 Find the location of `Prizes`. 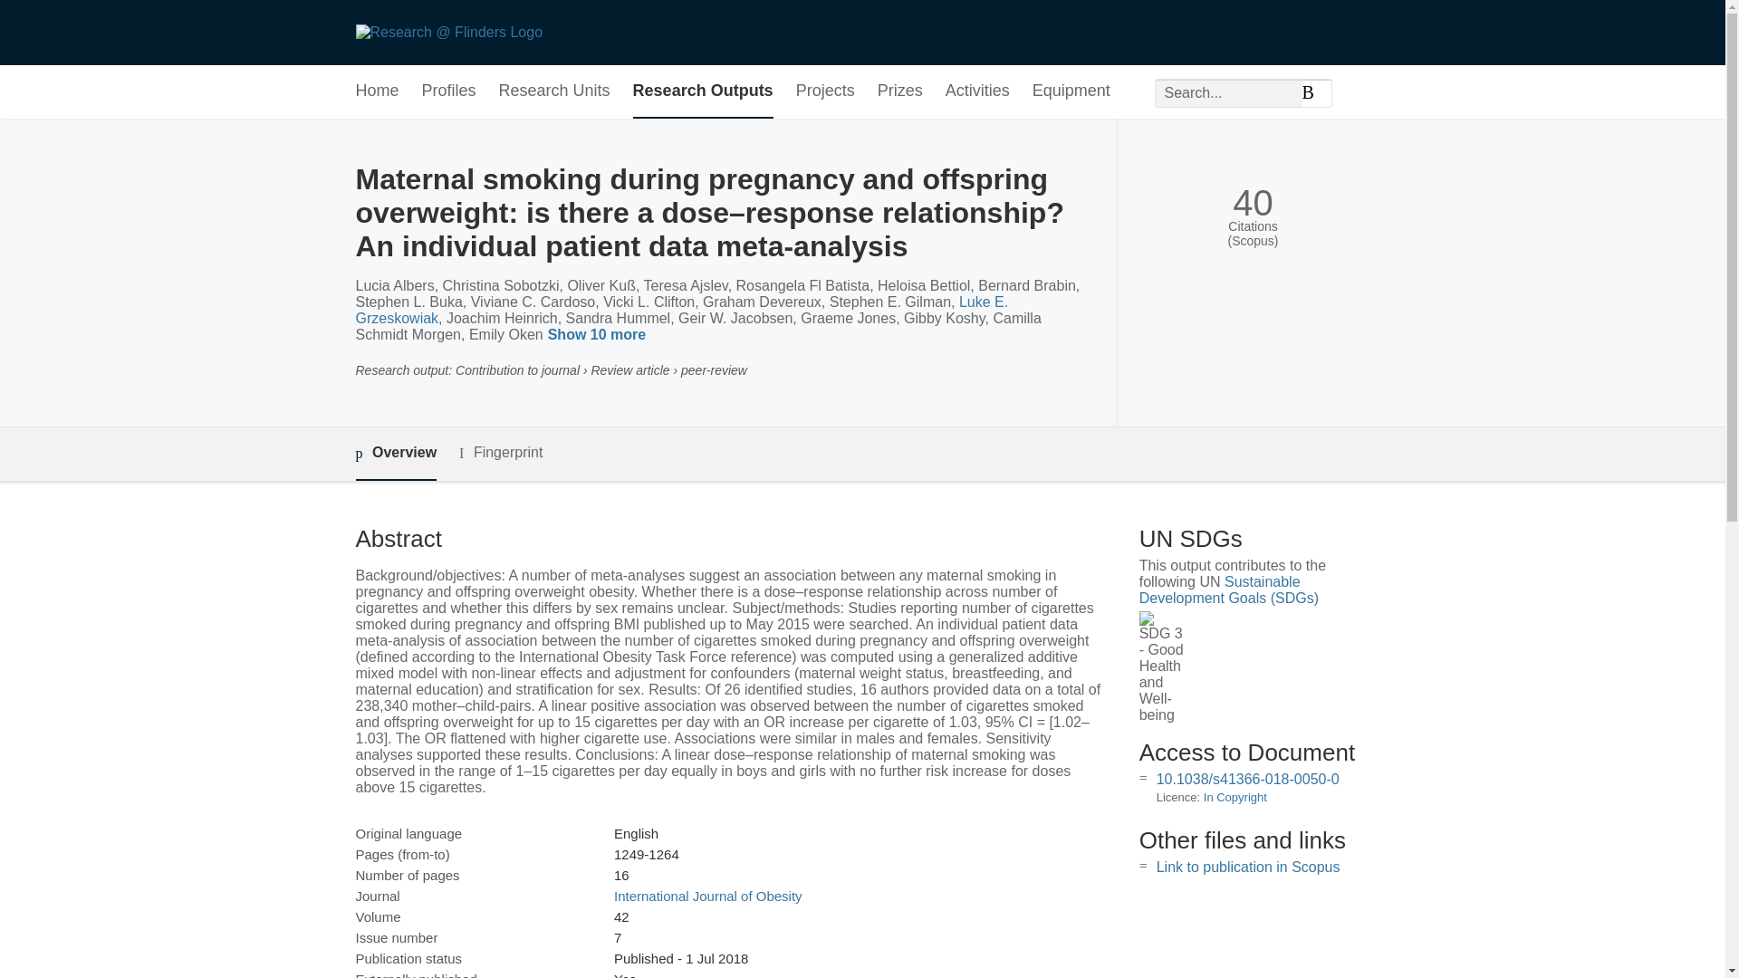

Prizes is located at coordinates (900, 91).